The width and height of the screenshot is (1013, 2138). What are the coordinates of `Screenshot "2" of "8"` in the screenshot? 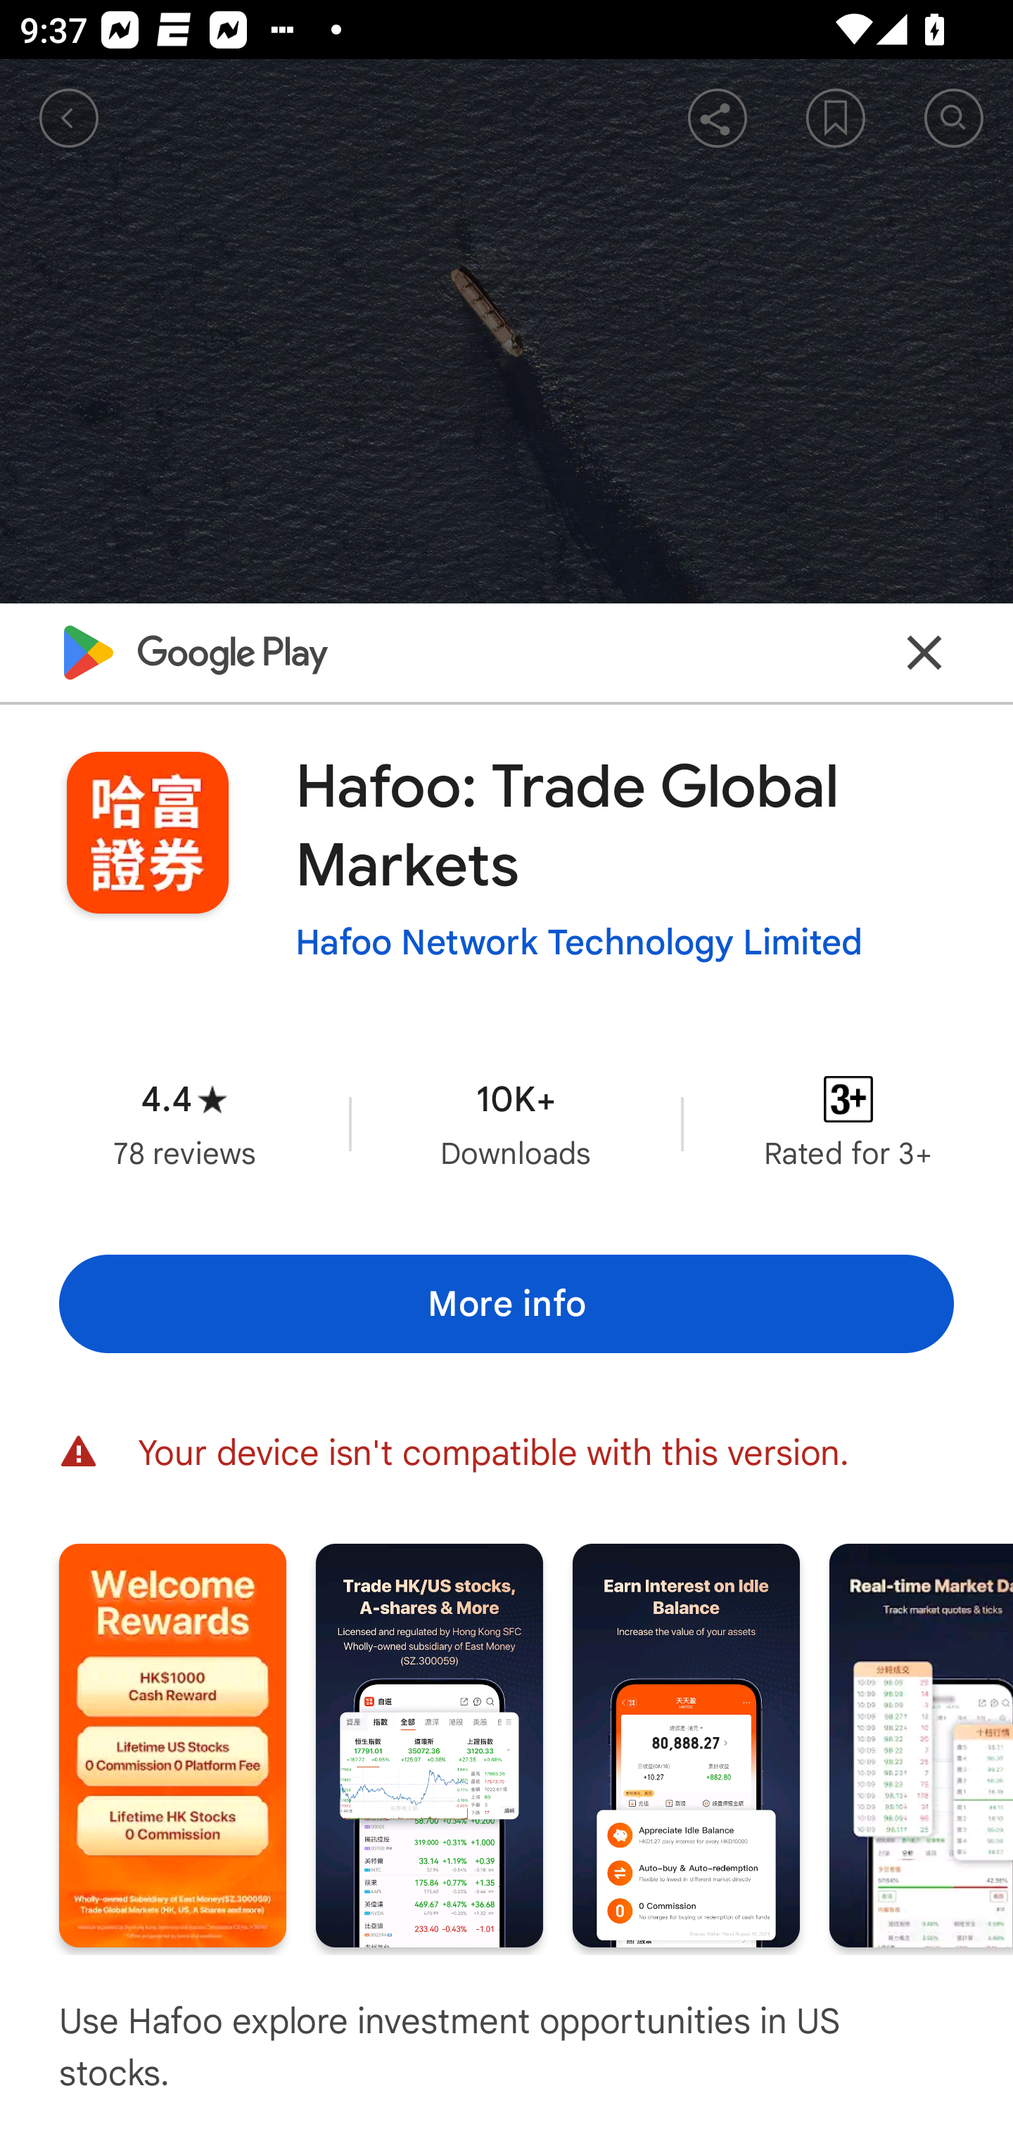 It's located at (429, 1746).